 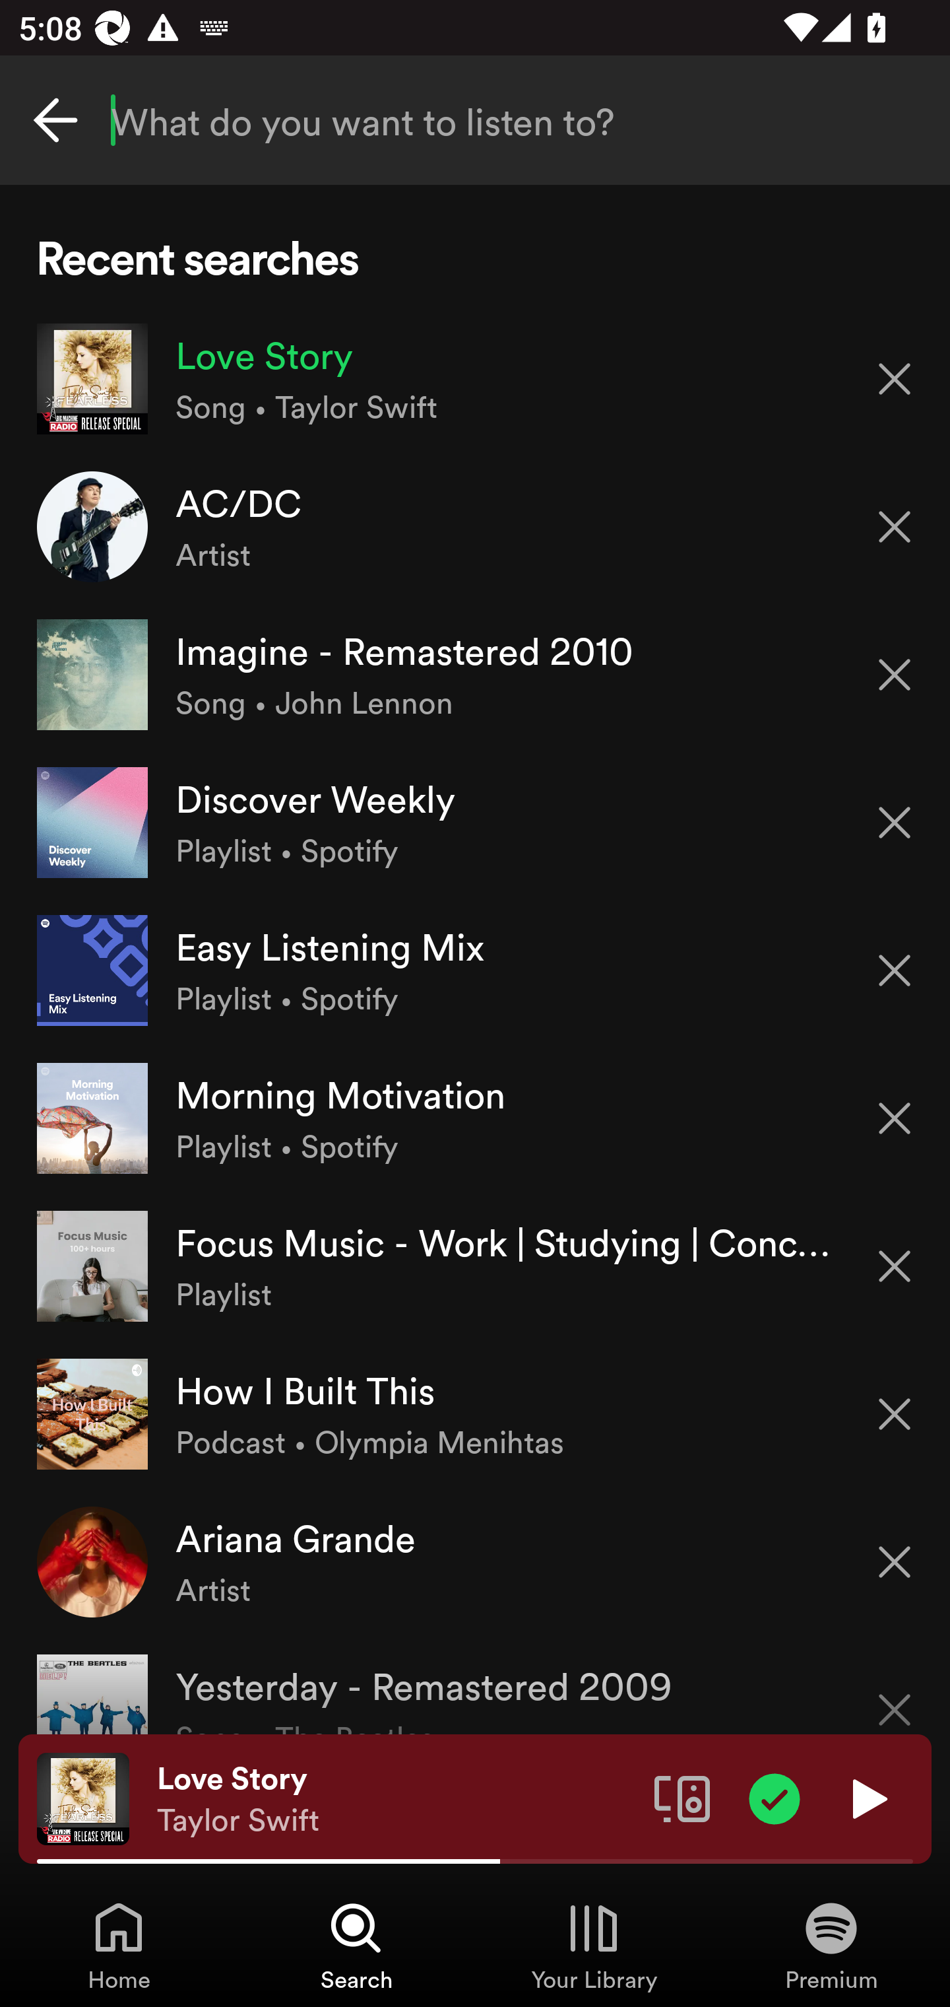 What do you see at coordinates (356, 1945) in the screenshot?
I see `Search, Tab 2 of 4 Search Search` at bounding box center [356, 1945].